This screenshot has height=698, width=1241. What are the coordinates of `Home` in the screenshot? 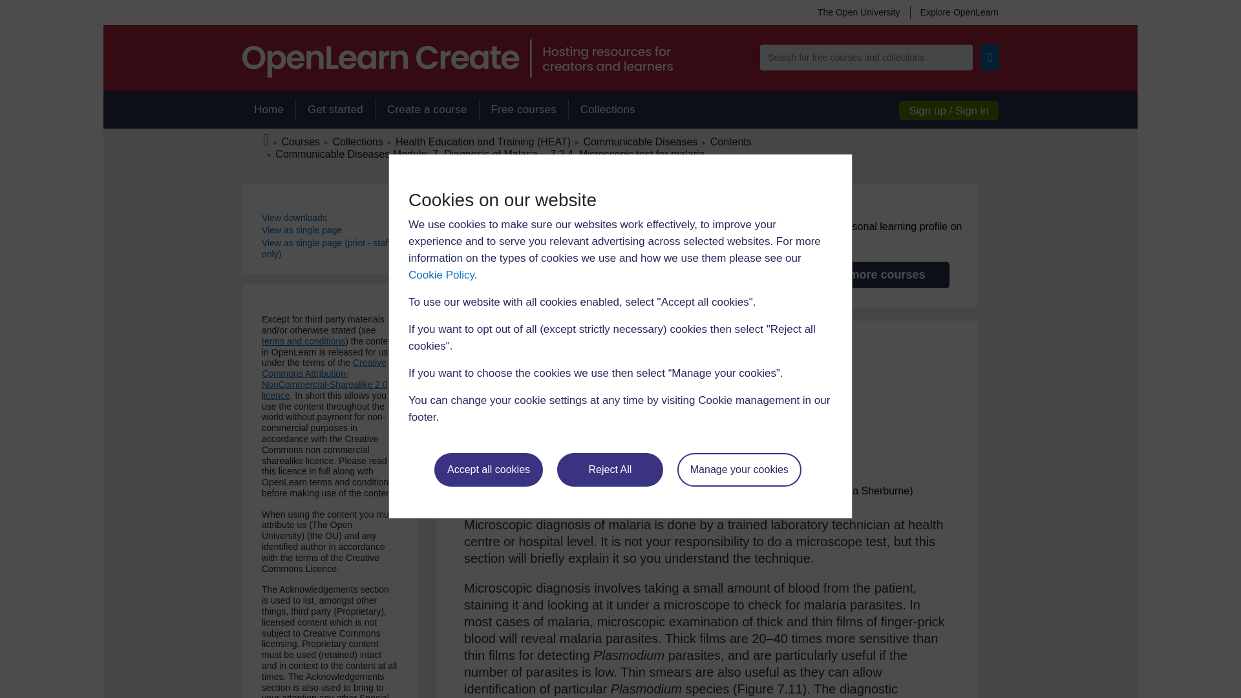 It's located at (268, 110).